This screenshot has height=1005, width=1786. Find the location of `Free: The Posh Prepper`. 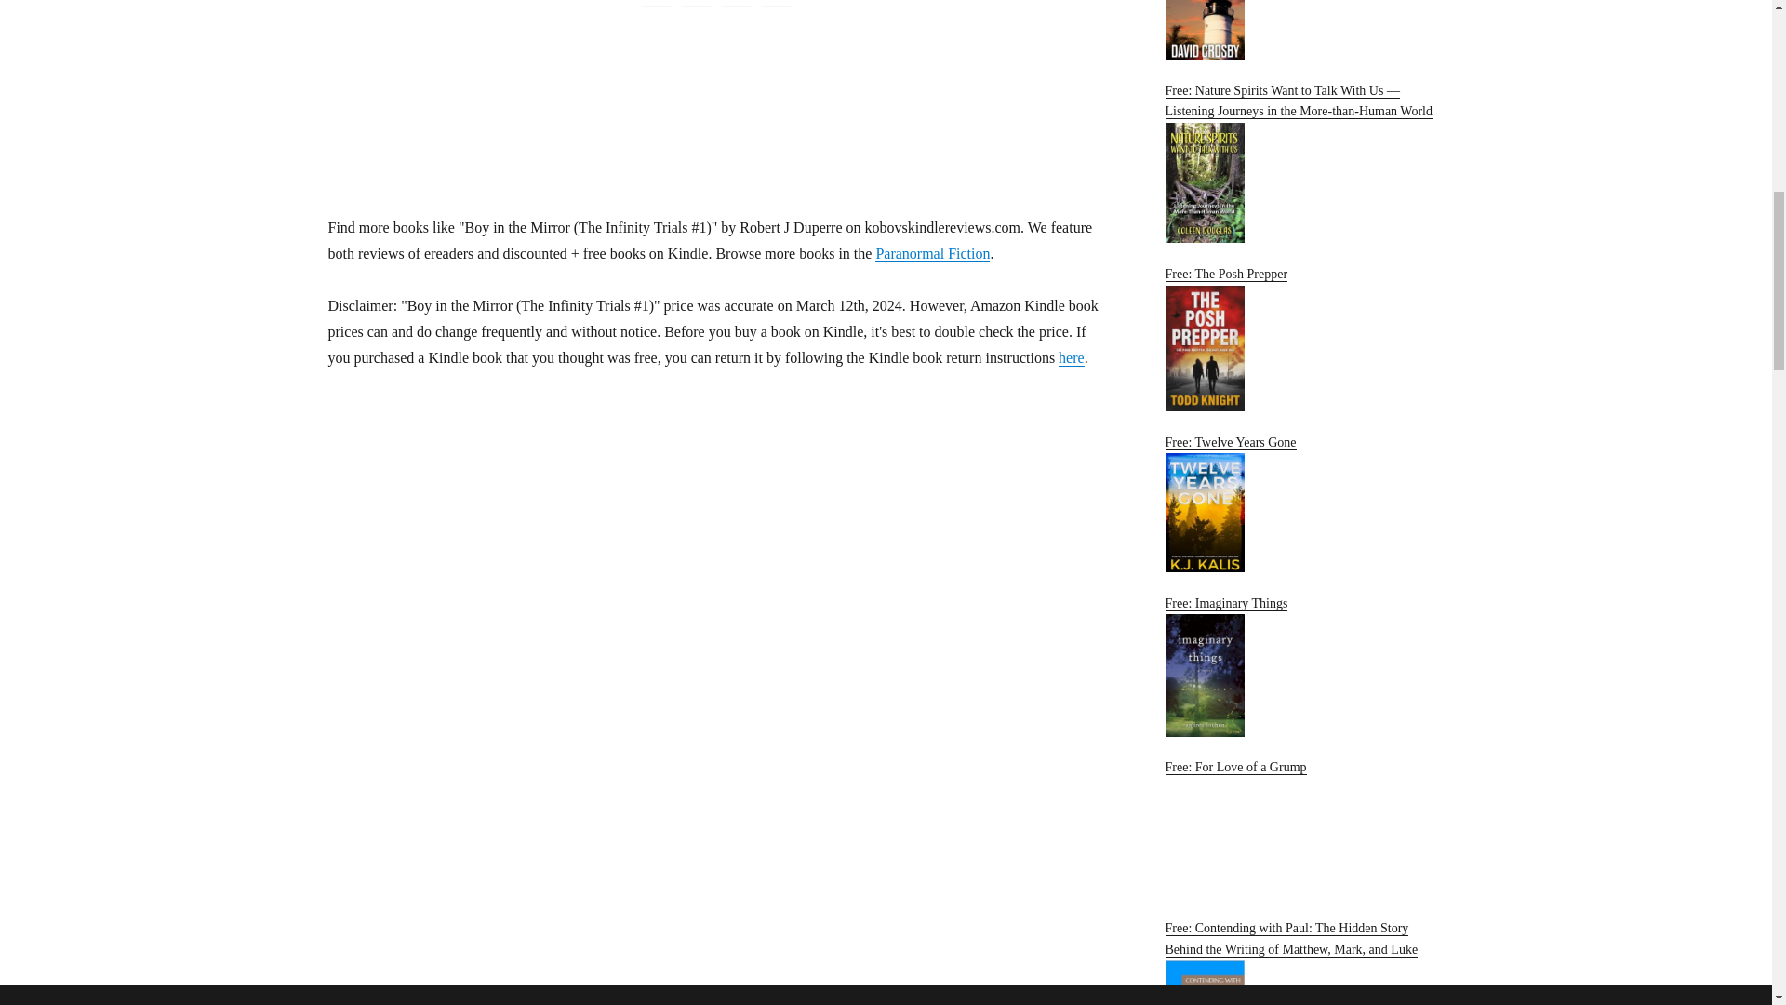

Free: The Posh Prepper is located at coordinates (1303, 339).